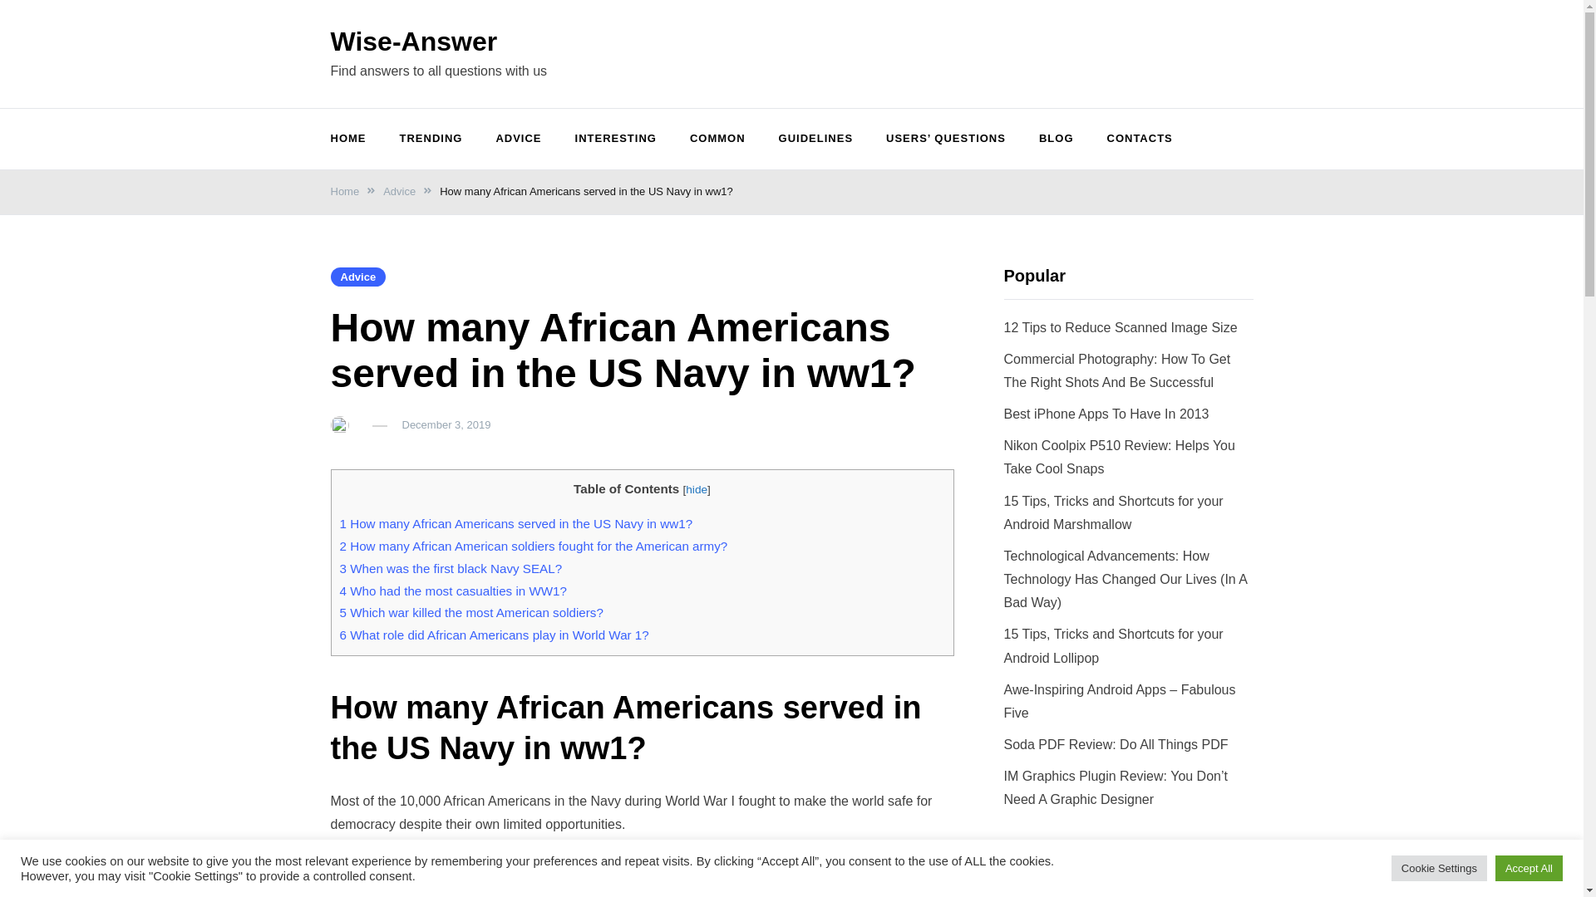 This screenshot has height=897, width=1596. What do you see at coordinates (697, 490) in the screenshot?
I see `hide` at bounding box center [697, 490].